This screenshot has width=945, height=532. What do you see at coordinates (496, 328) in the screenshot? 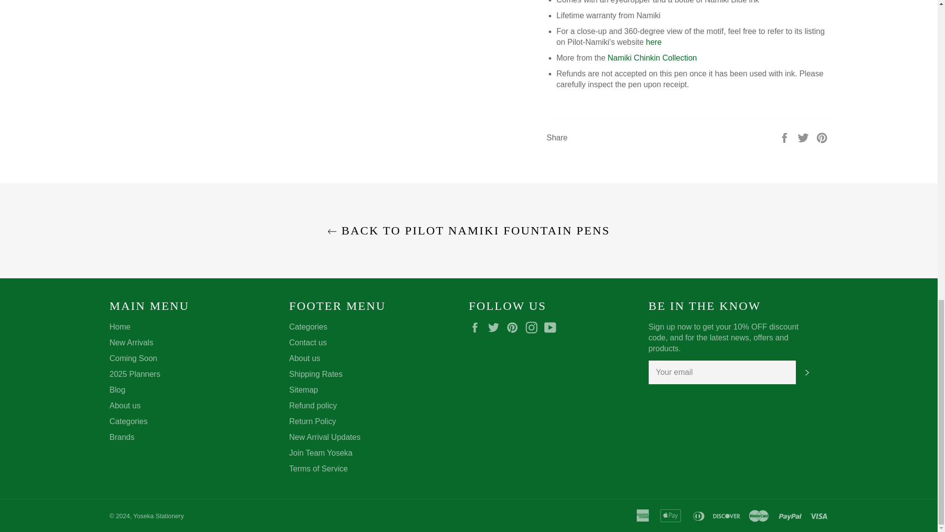
I see `Yoseka Stationery on Twitter` at bounding box center [496, 328].